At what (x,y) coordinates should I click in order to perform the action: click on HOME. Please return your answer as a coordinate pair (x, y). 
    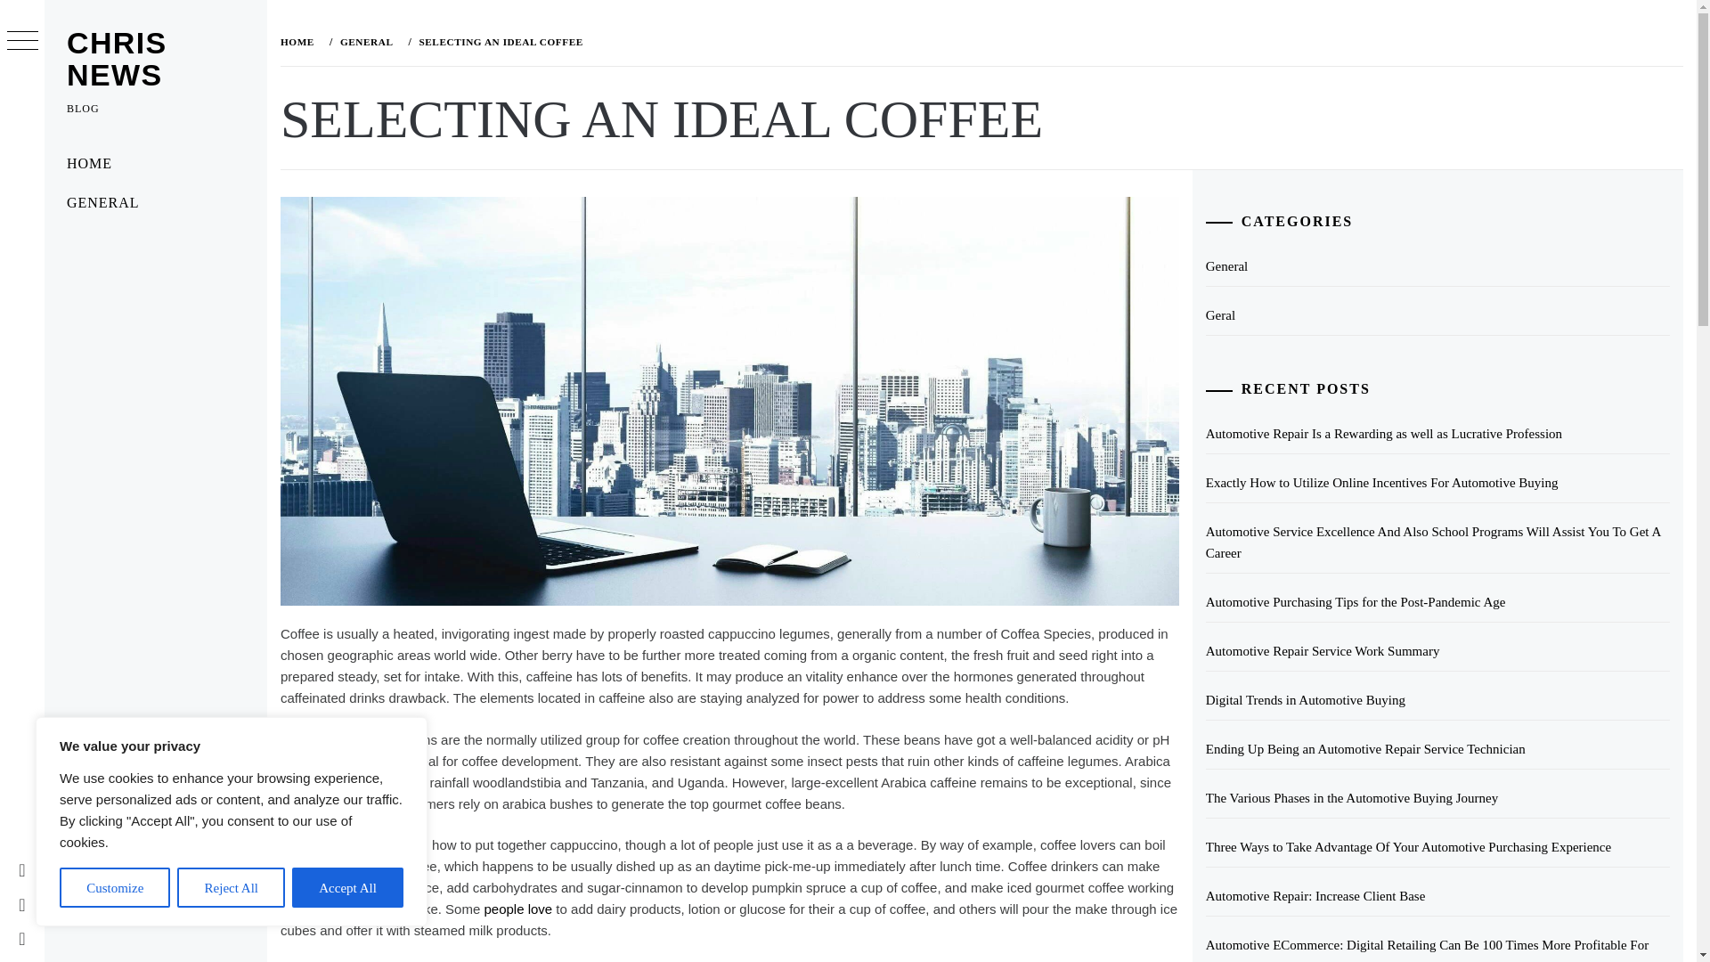
    Looking at the image, I should click on (155, 164).